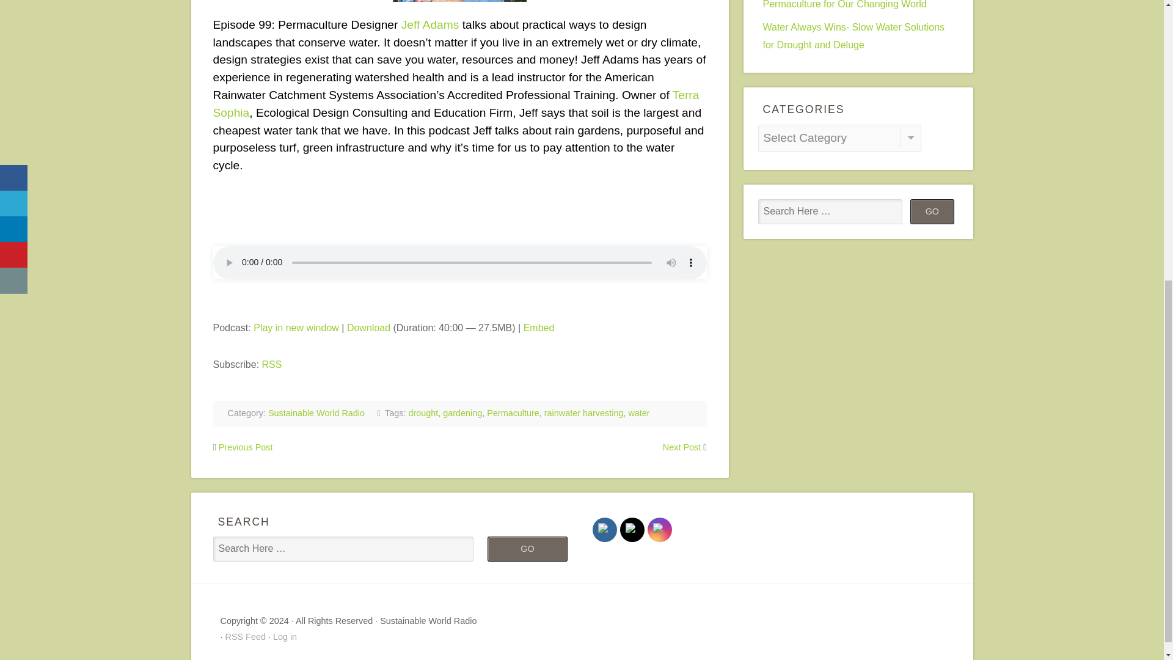  What do you see at coordinates (246, 447) in the screenshot?
I see `Previous Post` at bounding box center [246, 447].